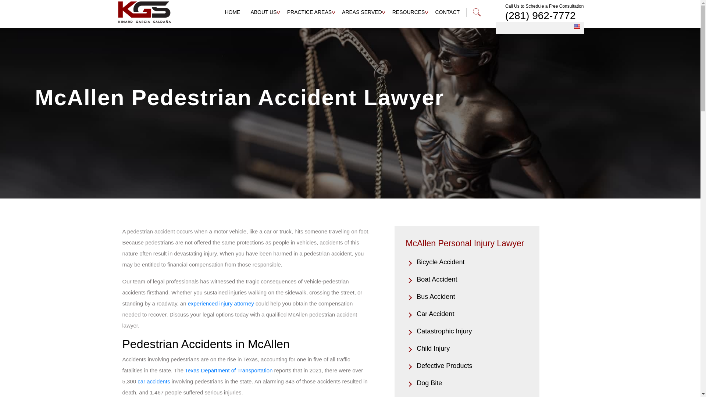 This screenshot has width=706, height=397. Describe the element at coordinates (409, 12) in the screenshot. I see `RESOURCES` at that location.